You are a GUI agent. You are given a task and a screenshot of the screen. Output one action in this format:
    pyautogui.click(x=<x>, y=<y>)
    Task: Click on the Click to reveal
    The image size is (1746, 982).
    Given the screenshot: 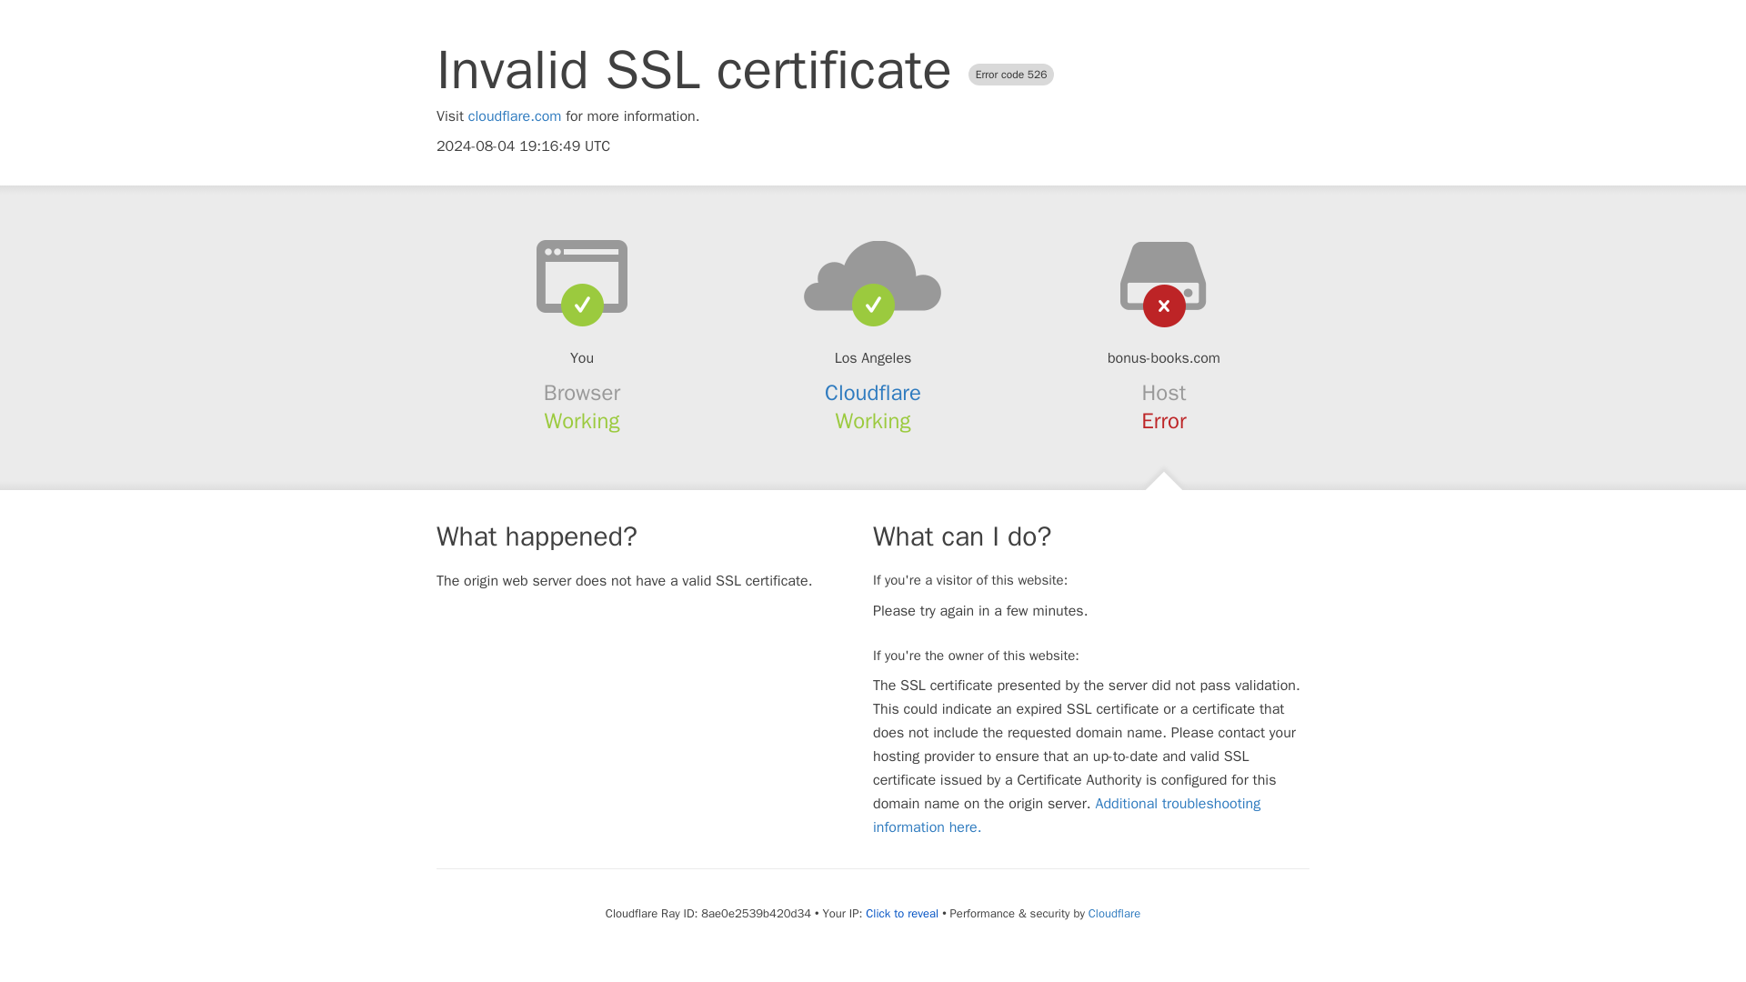 What is the action you would take?
    pyautogui.click(x=902, y=913)
    